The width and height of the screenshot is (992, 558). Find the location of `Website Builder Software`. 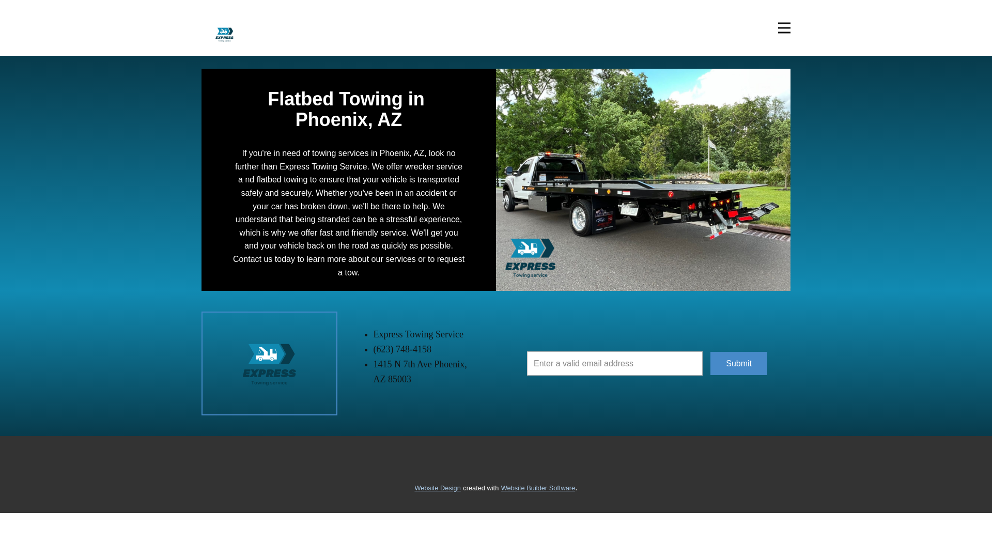

Website Builder Software is located at coordinates (538, 487).